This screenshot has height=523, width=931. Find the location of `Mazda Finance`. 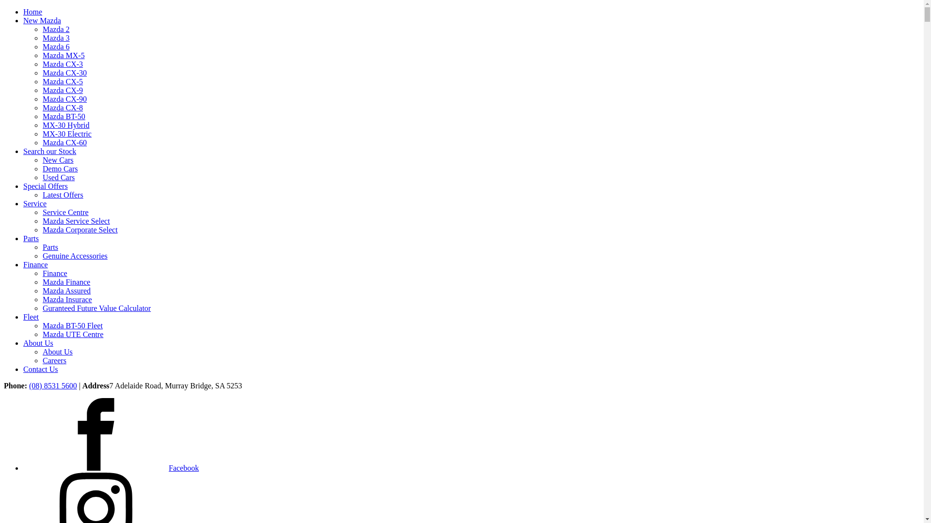

Mazda Finance is located at coordinates (66, 282).